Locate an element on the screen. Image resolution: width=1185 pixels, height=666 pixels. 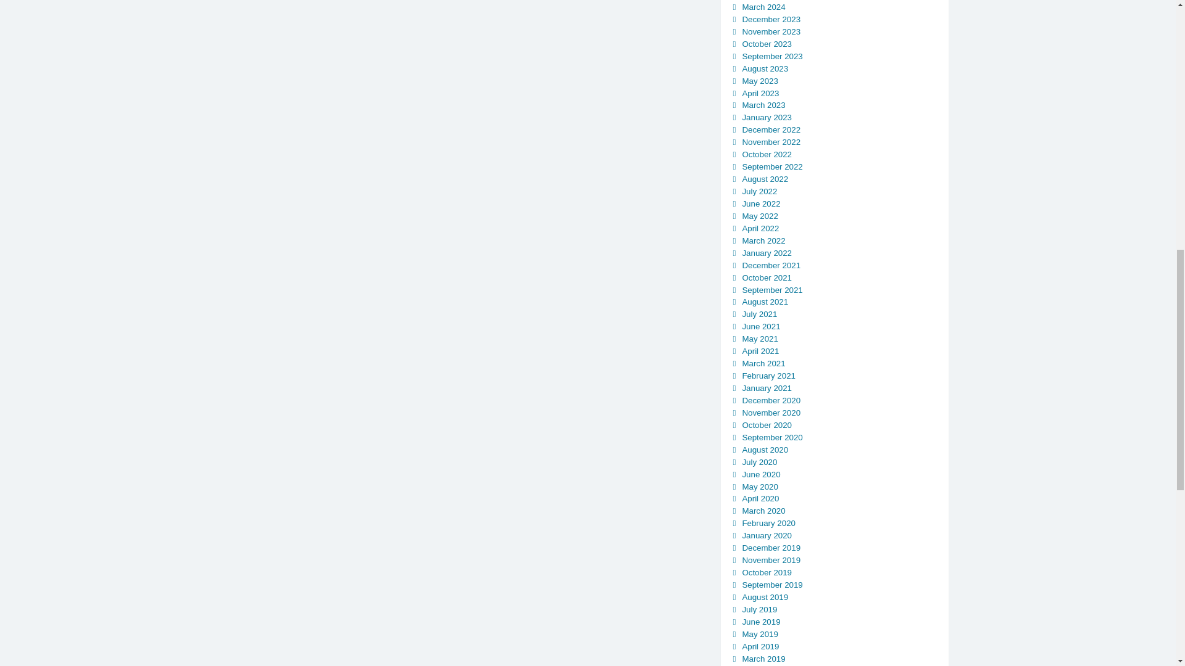
April 2022 is located at coordinates (760, 228).